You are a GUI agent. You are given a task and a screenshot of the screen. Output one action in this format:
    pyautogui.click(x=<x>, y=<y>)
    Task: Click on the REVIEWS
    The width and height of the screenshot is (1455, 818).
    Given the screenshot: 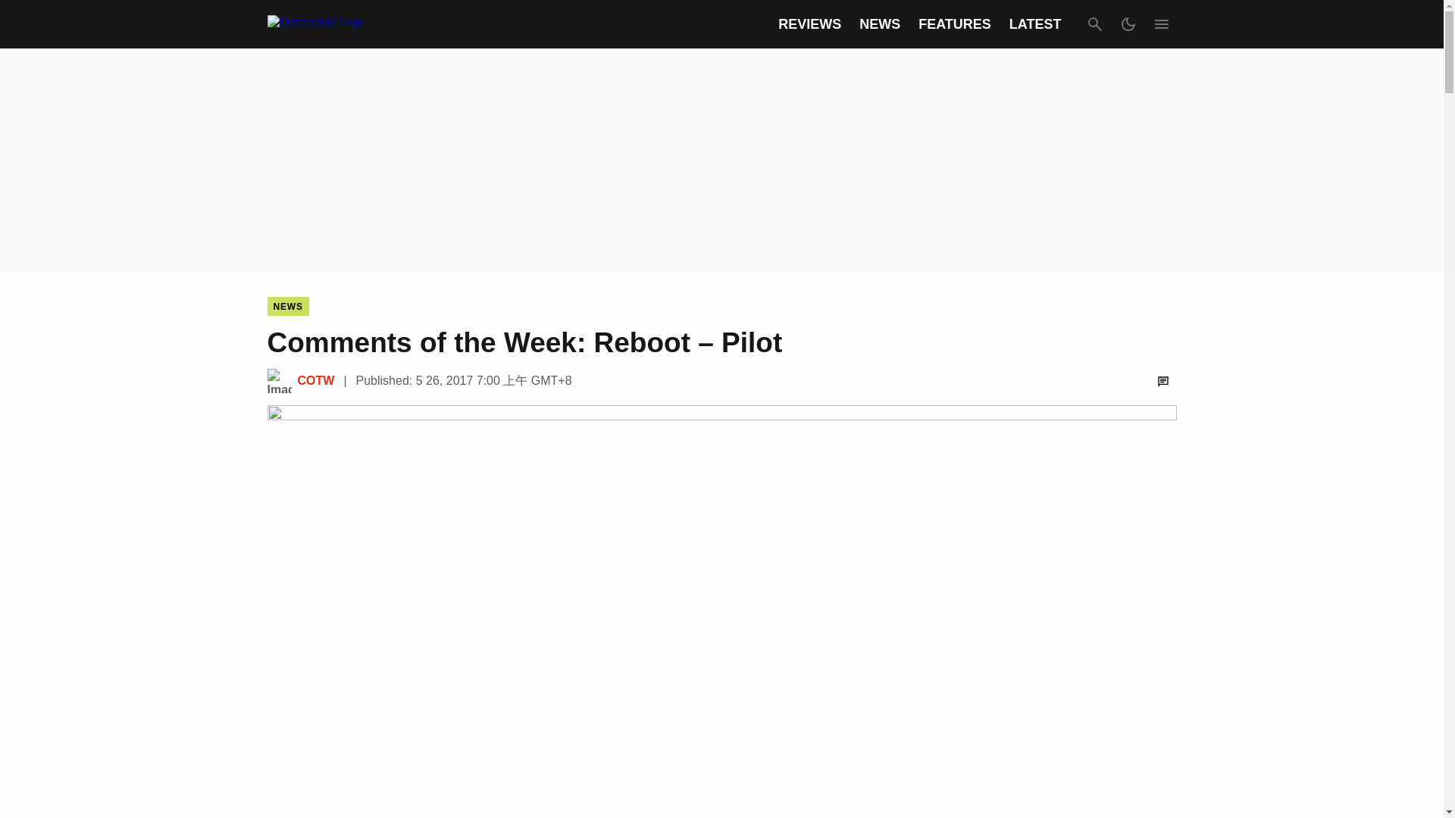 What is the action you would take?
    pyautogui.click(x=809, y=24)
    